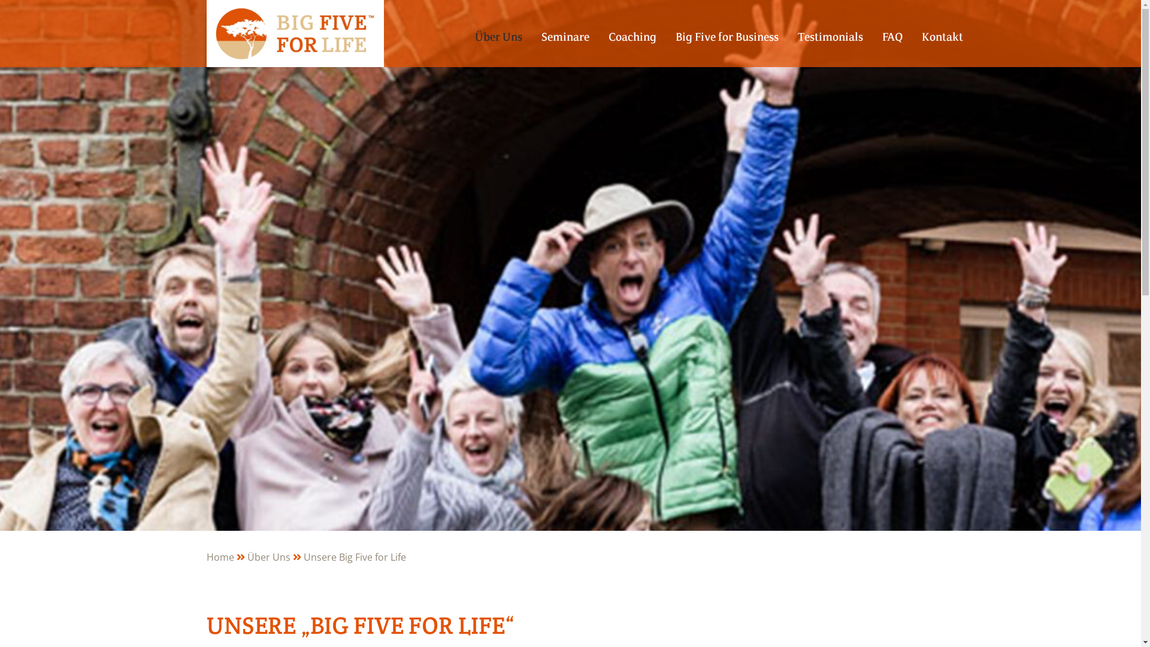  Describe the element at coordinates (295, 34) in the screenshot. I see `Home` at that location.